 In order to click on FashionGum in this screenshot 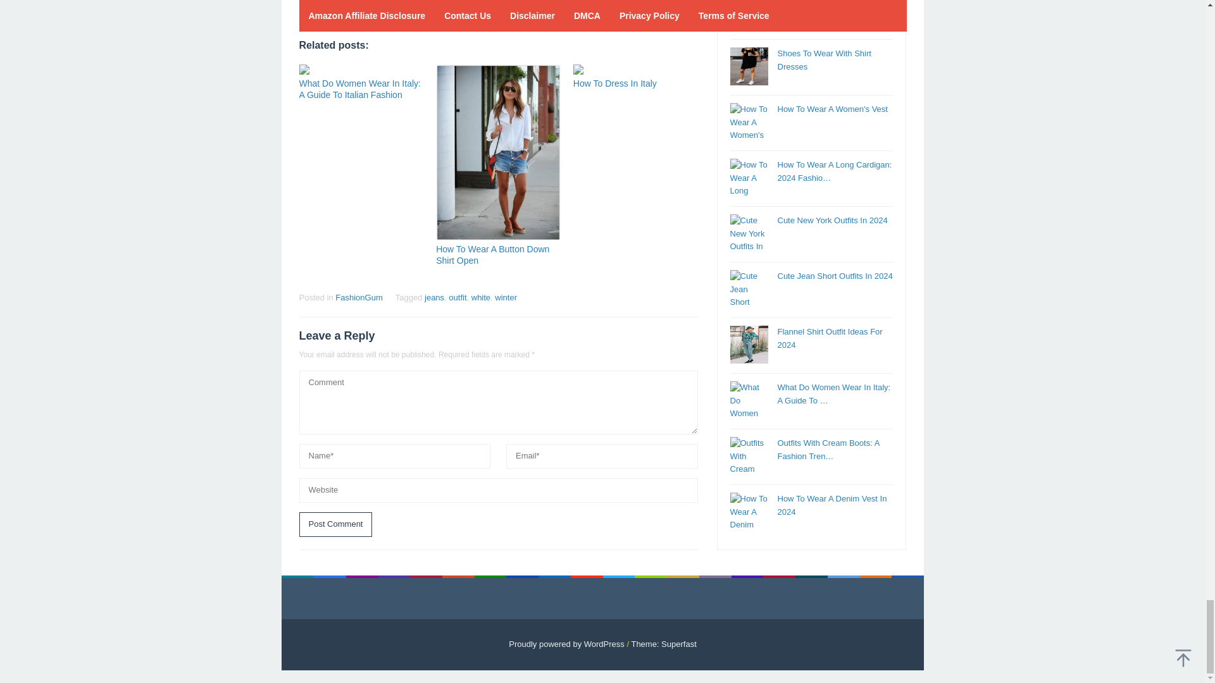, I will do `click(358, 297)`.